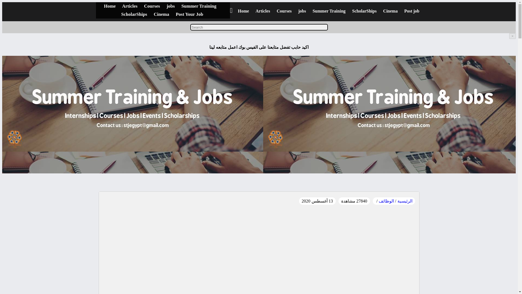 The width and height of the screenshot is (522, 294). Describe the element at coordinates (189, 14) in the screenshot. I see `Post Your Job` at that location.